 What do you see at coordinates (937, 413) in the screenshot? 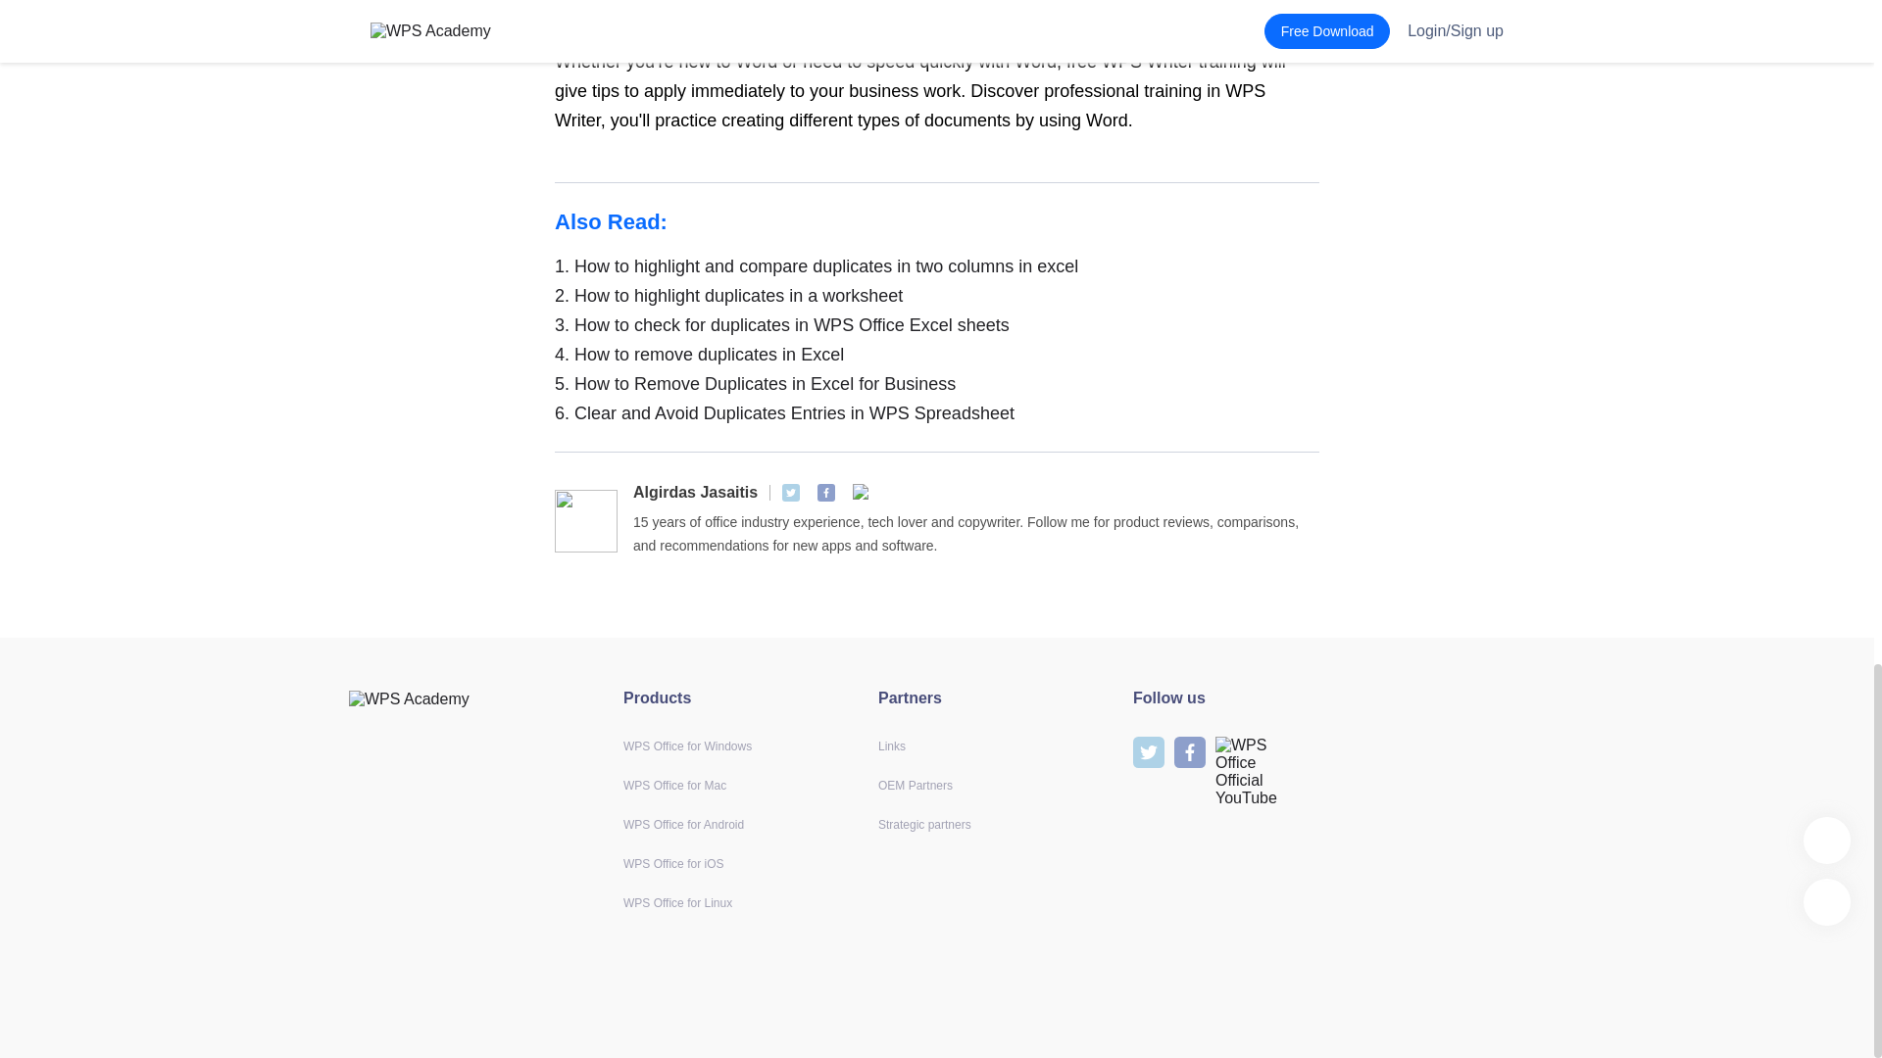
I see `Clear and Avoid Duplicates Entries in WPS Spreadsheet` at bounding box center [937, 413].